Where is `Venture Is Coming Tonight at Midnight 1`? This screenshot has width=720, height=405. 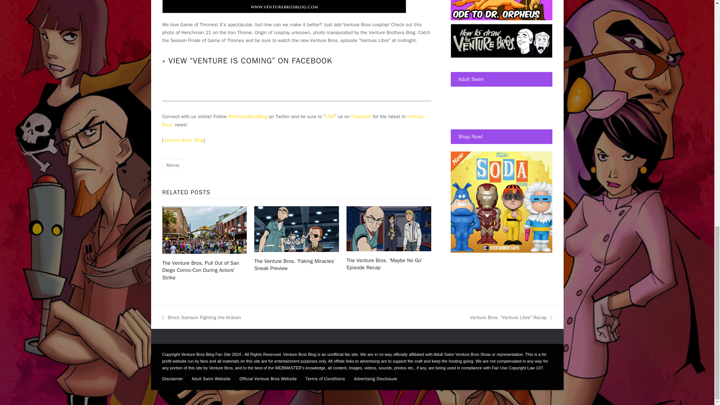 Venture Is Coming Tonight at Midnight 1 is located at coordinates (284, 6).